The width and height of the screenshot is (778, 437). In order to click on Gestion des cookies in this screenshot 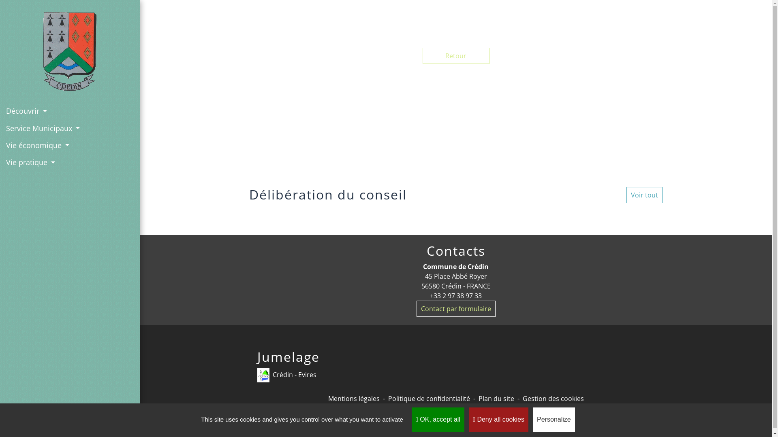, I will do `click(554, 399)`.